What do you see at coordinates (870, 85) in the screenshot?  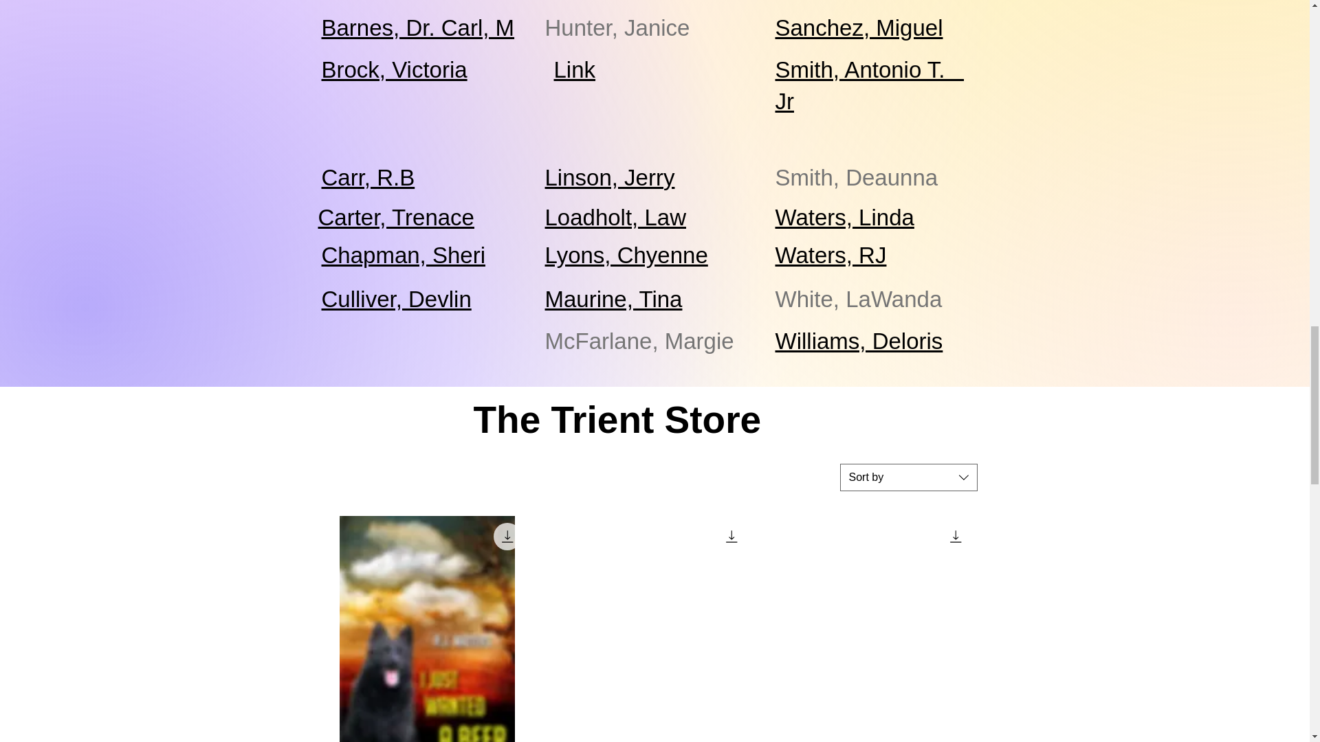 I see `Smith, Antonio T.    Jr` at bounding box center [870, 85].